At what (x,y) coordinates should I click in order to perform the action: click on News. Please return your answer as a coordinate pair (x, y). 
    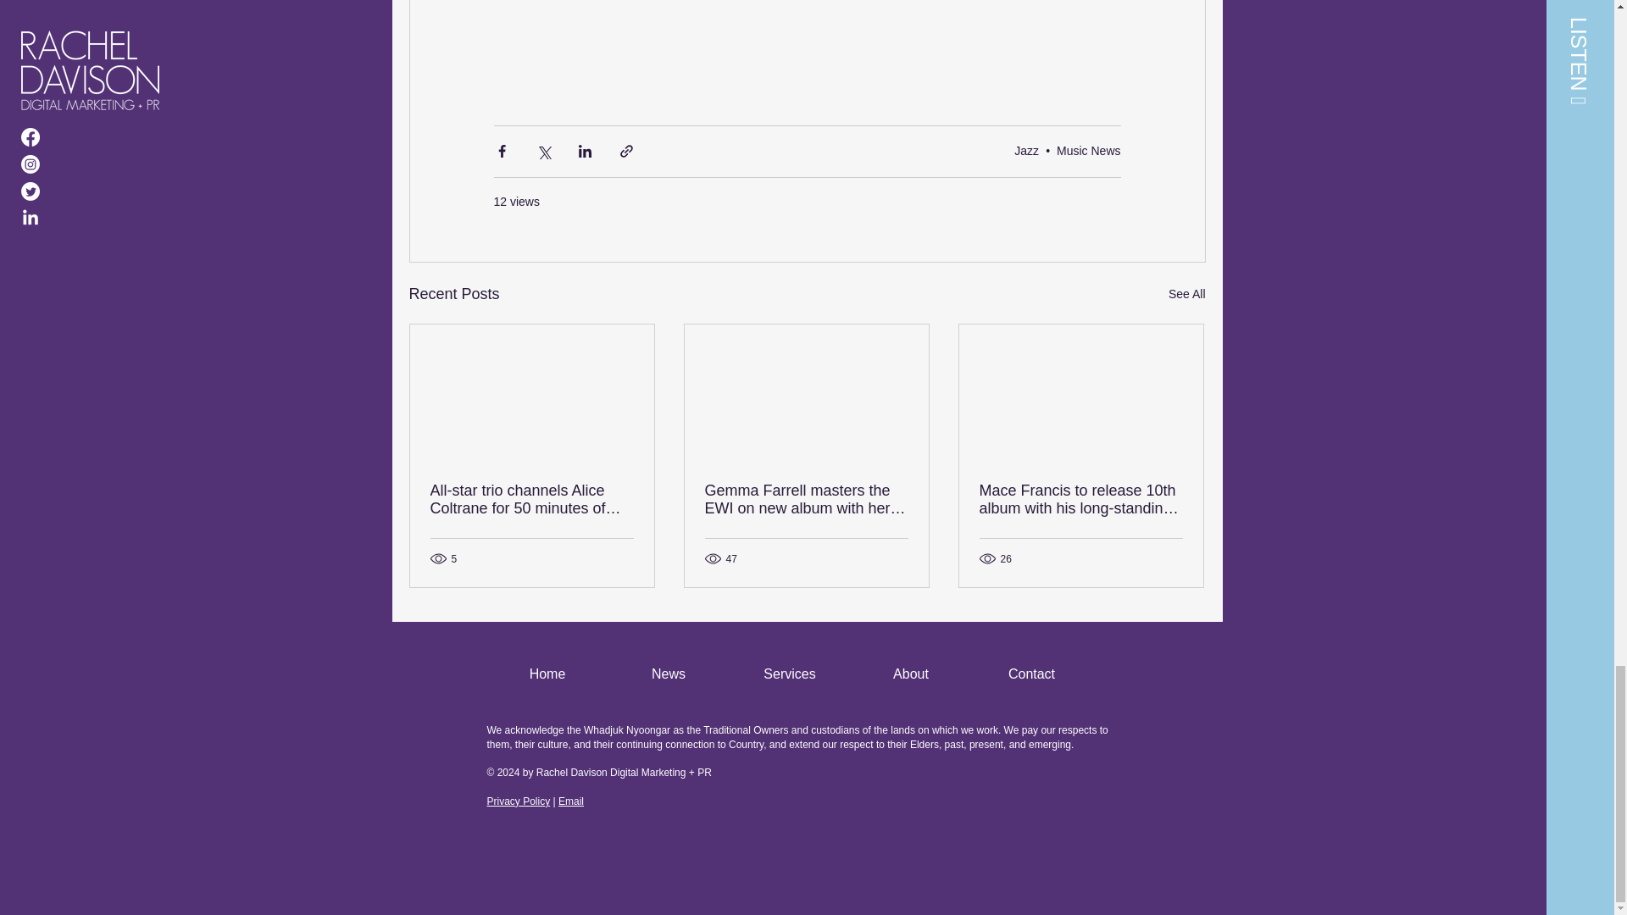
    Looking at the image, I should click on (669, 674).